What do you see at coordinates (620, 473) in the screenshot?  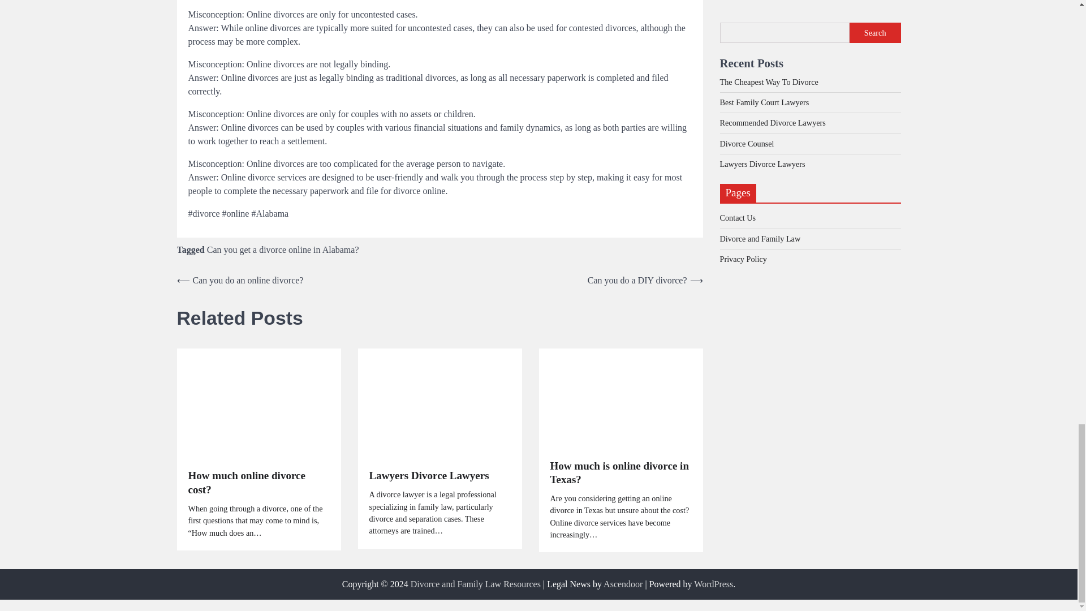 I see `How much is online divorce in Texas?` at bounding box center [620, 473].